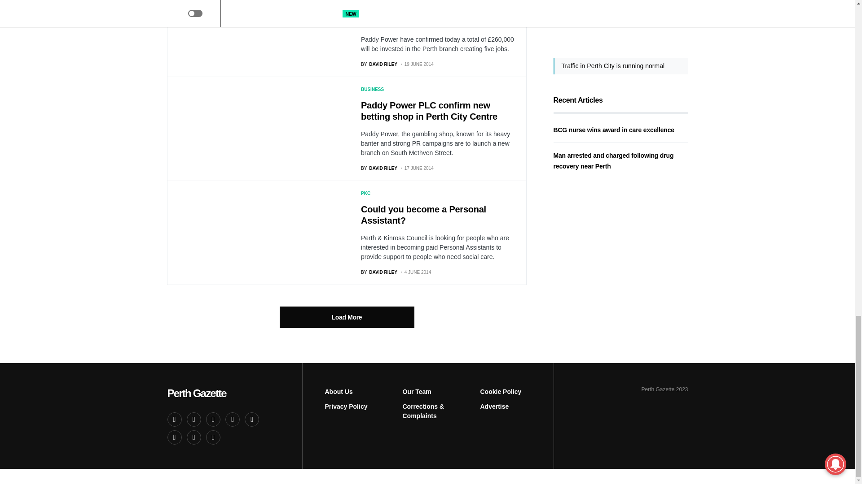  What do you see at coordinates (379, 169) in the screenshot?
I see `View all posts by David Riley` at bounding box center [379, 169].